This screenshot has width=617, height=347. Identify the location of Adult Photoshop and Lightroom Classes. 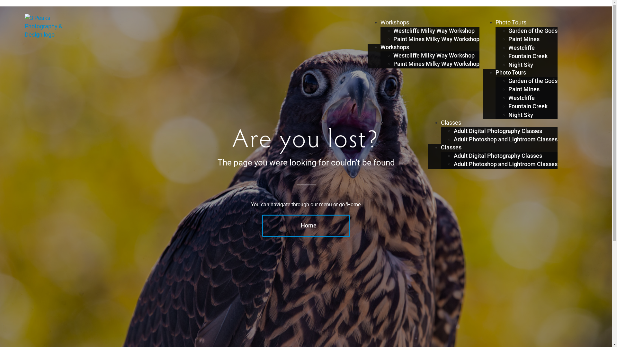
(506, 164).